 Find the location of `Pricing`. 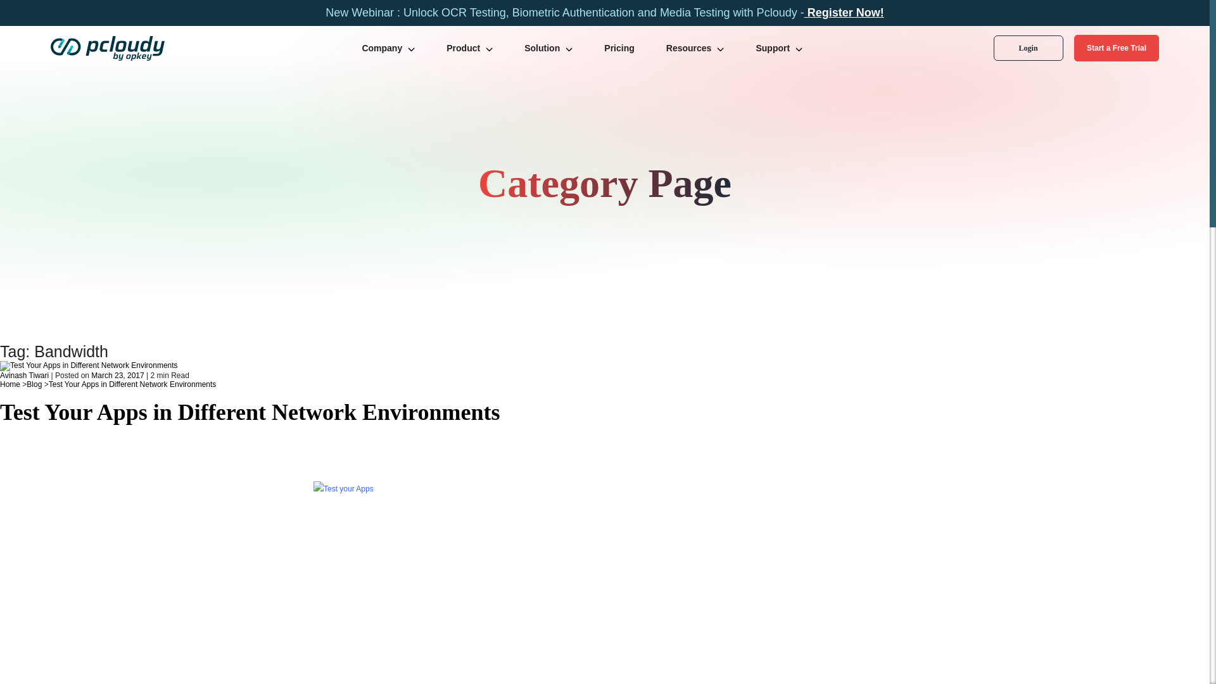

Pricing is located at coordinates (619, 48).